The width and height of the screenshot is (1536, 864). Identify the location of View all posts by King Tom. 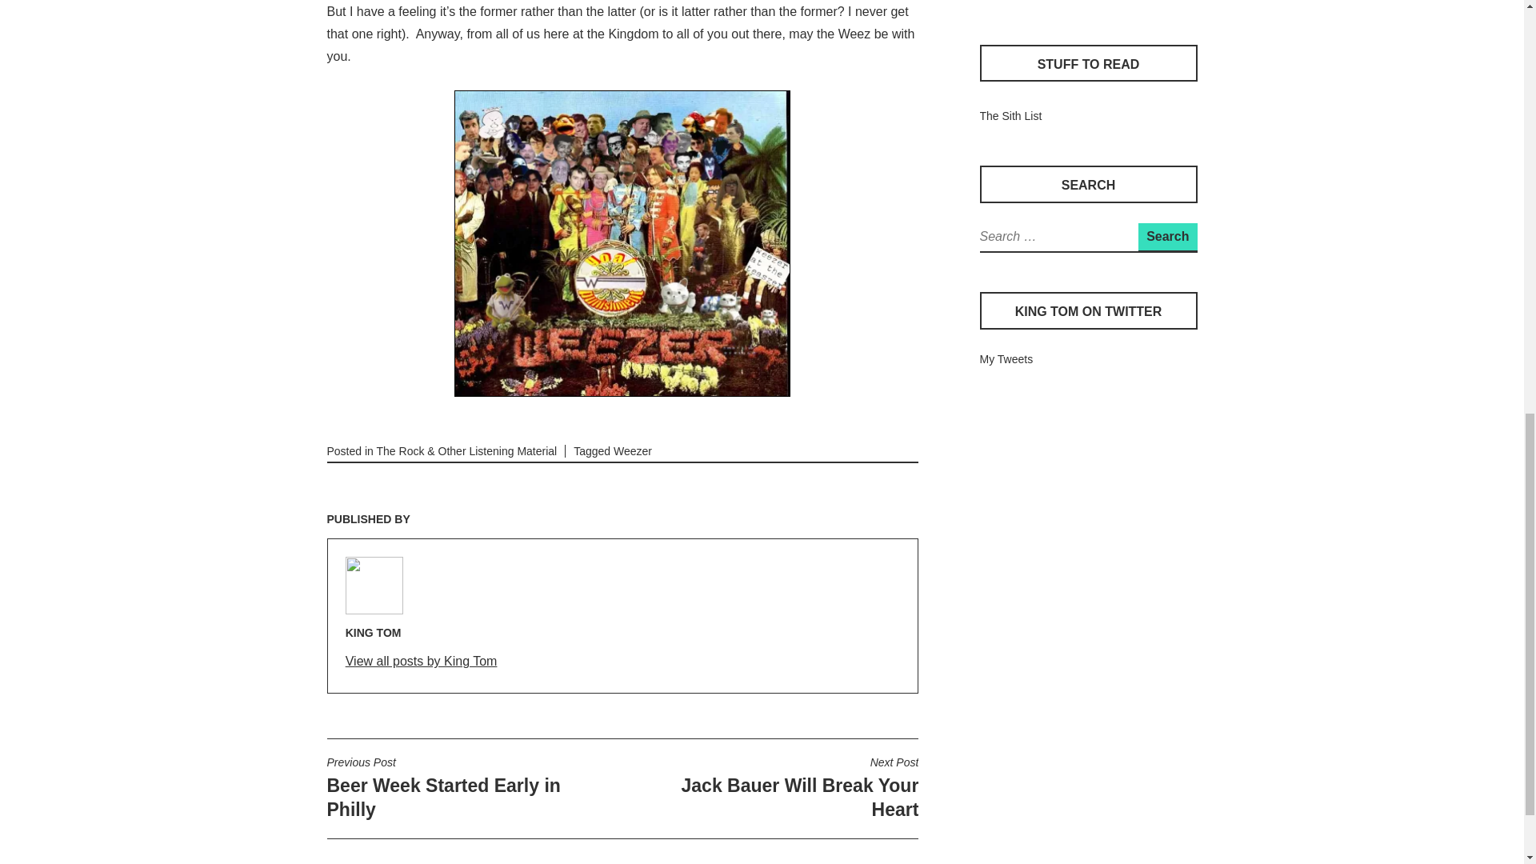
(422, 662).